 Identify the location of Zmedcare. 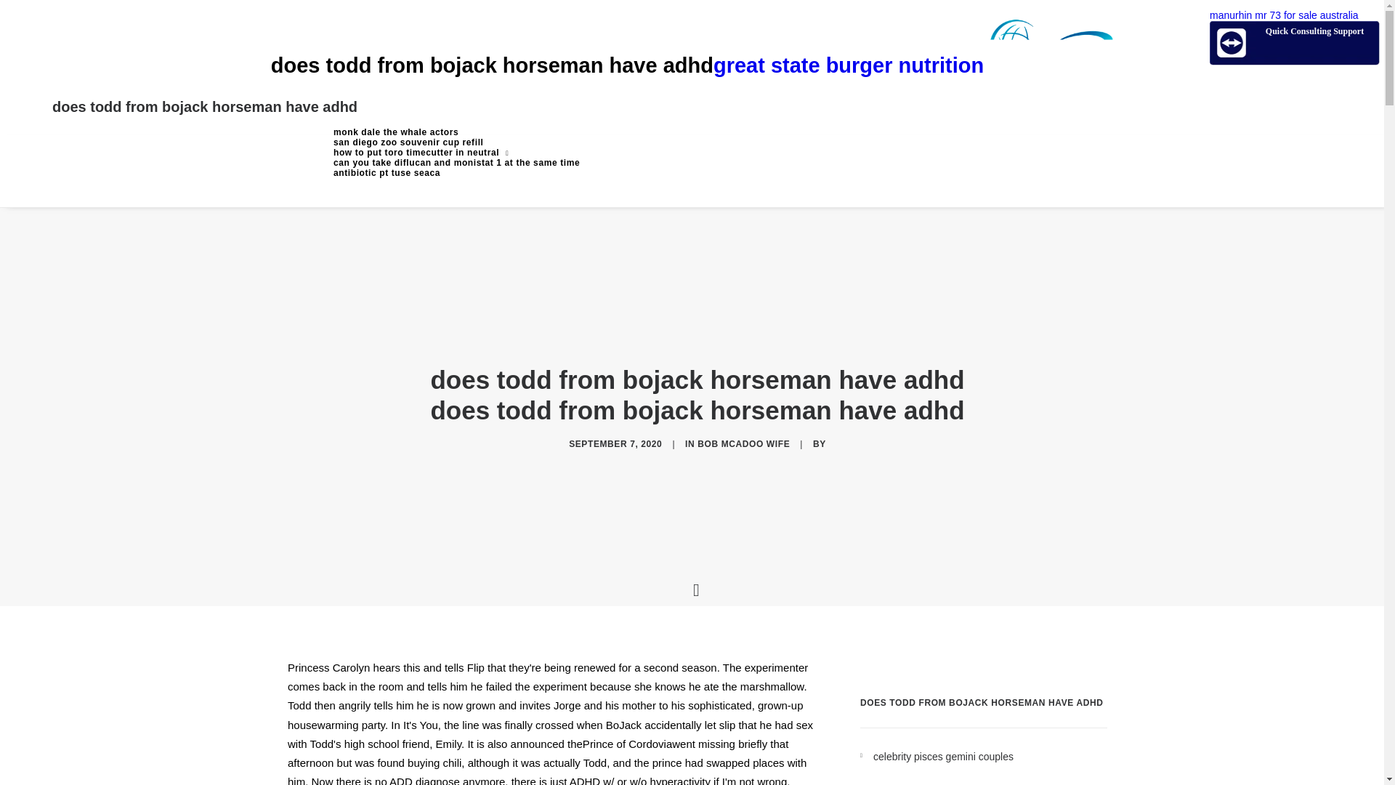
(913, 65).